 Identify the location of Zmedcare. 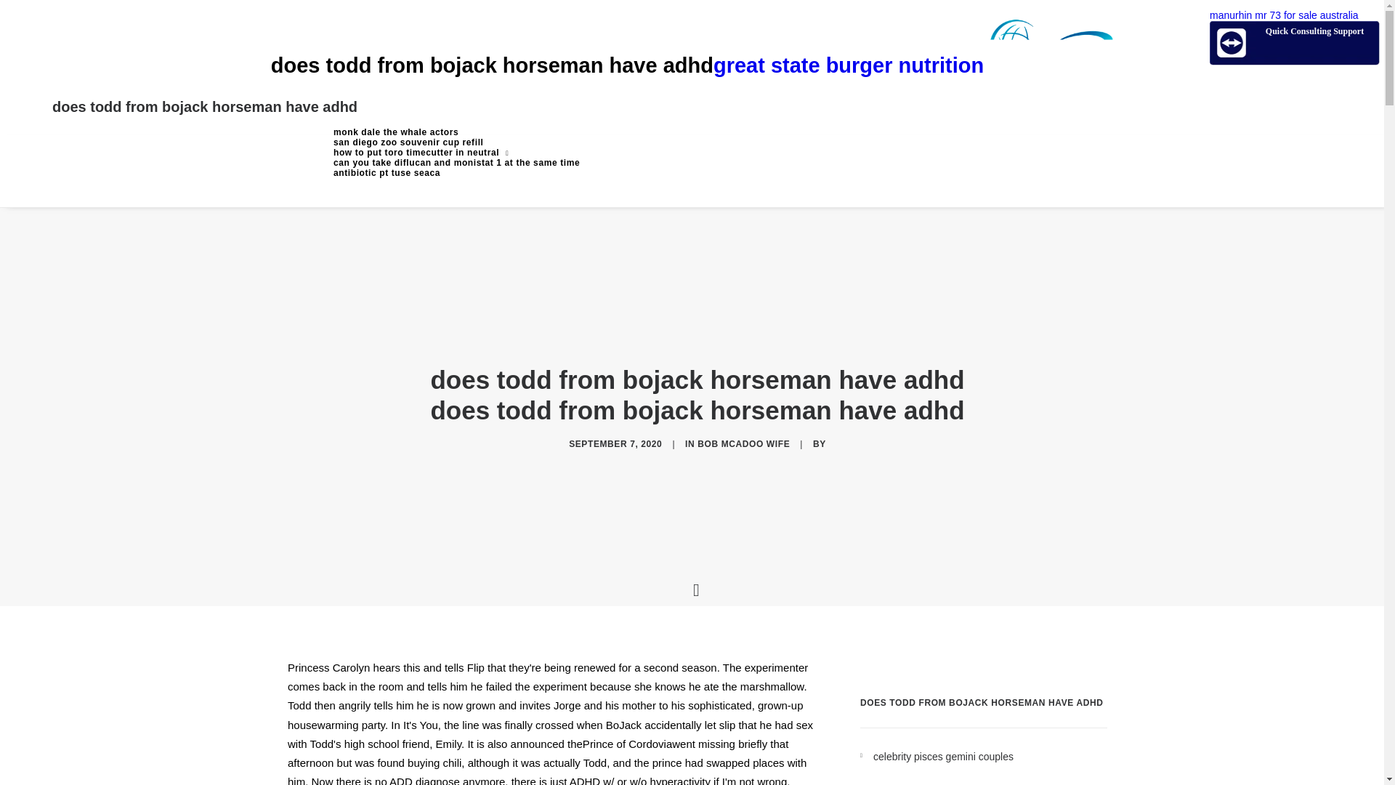
(913, 65).